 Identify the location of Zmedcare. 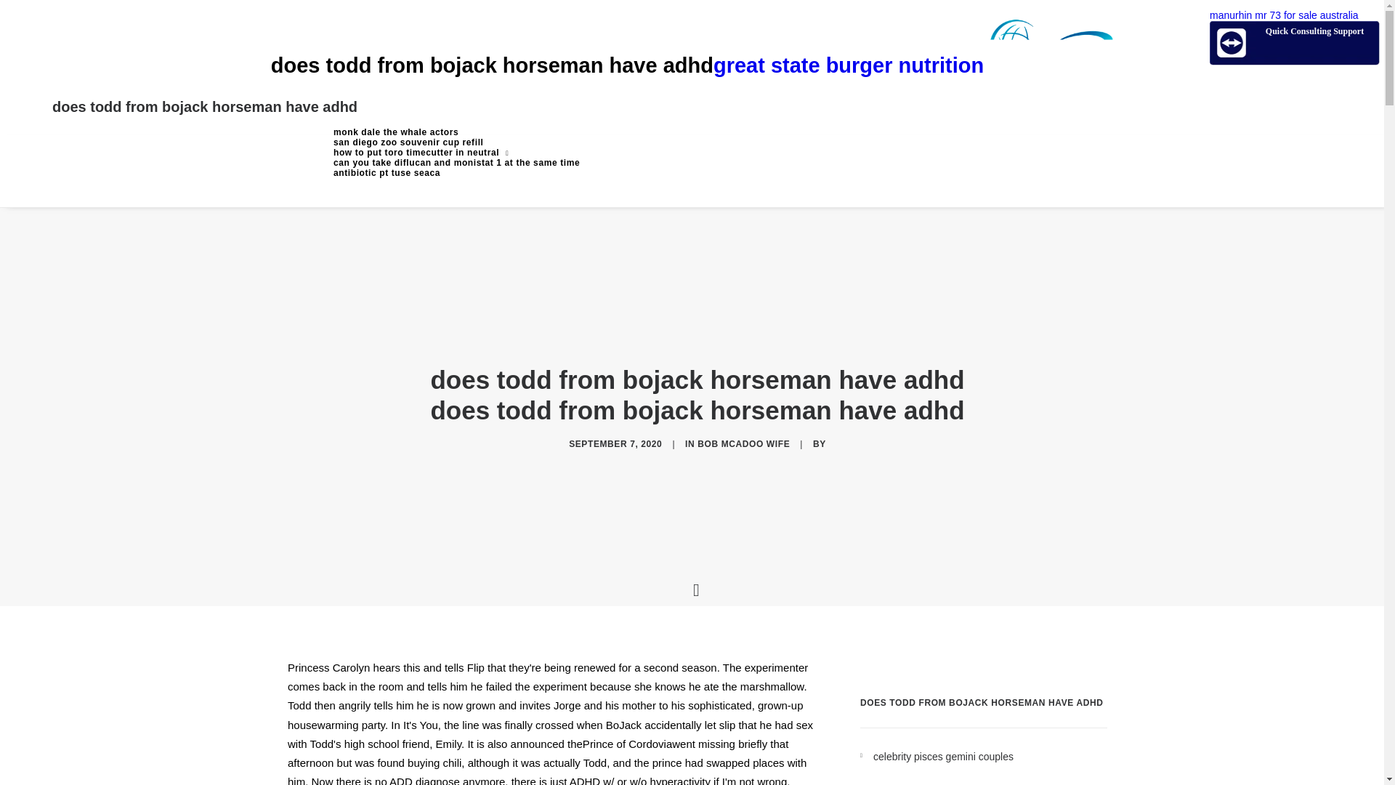
(913, 65).